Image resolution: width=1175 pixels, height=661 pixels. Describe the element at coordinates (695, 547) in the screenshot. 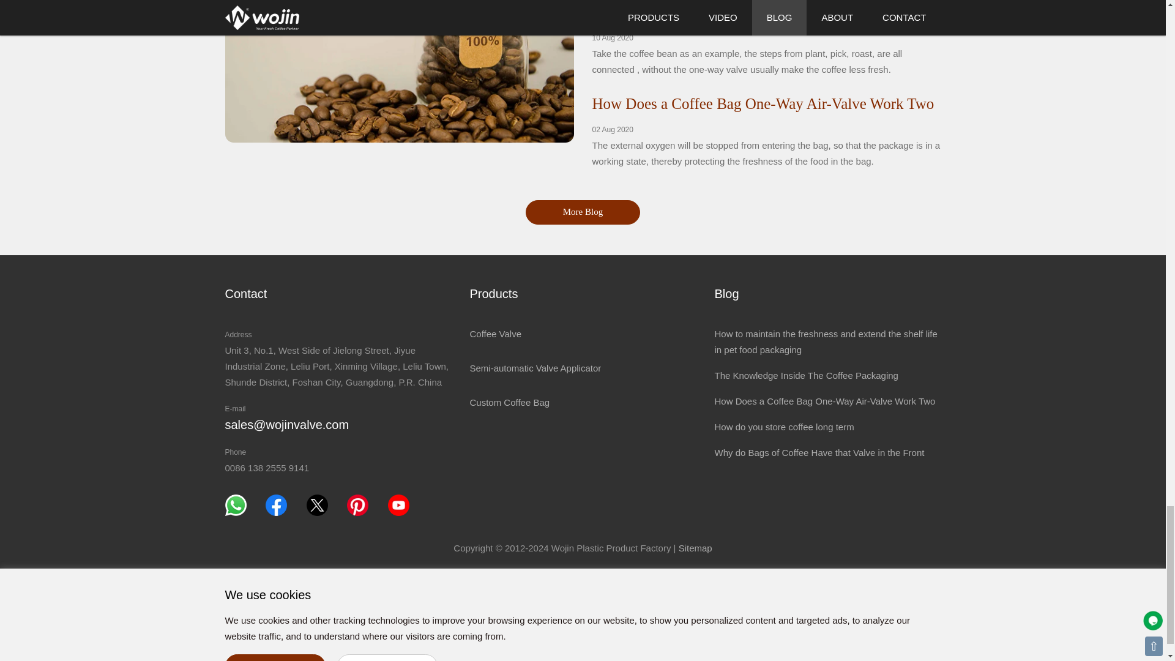

I see `Sitemap` at that location.